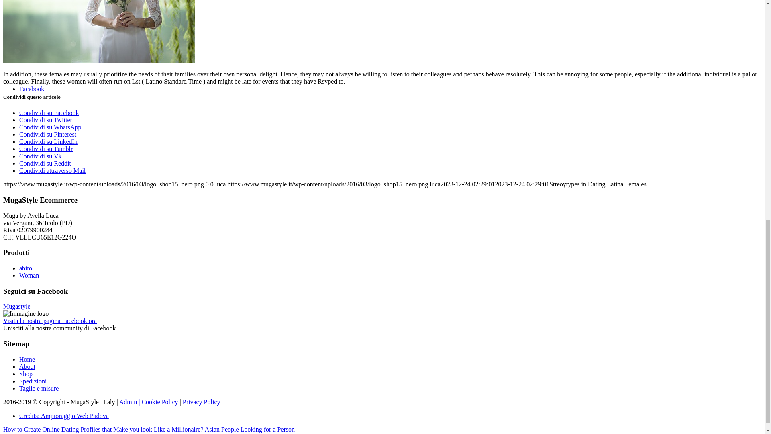 The height and width of the screenshot is (434, 771). I want to click on Privacy Policy, so click(202, 402).